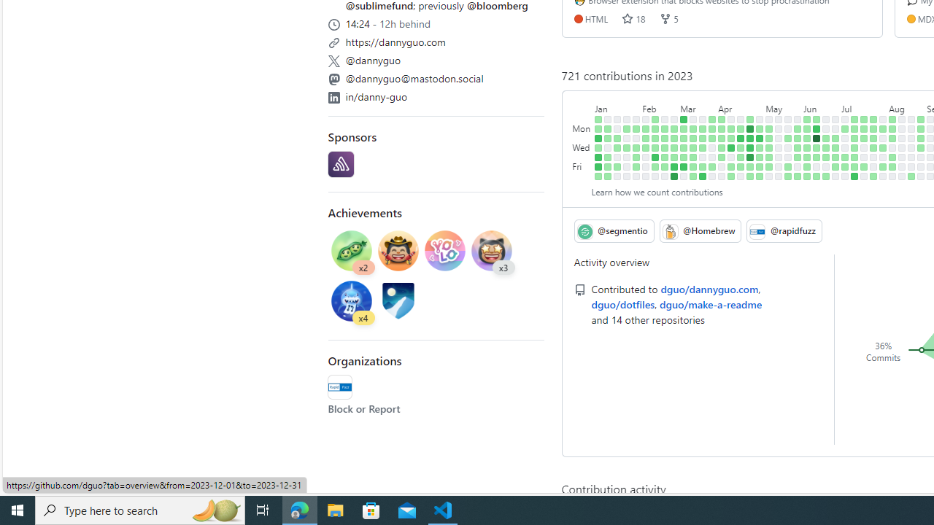  I want to click on 5 contributions on June 6th., so click(807, 139).